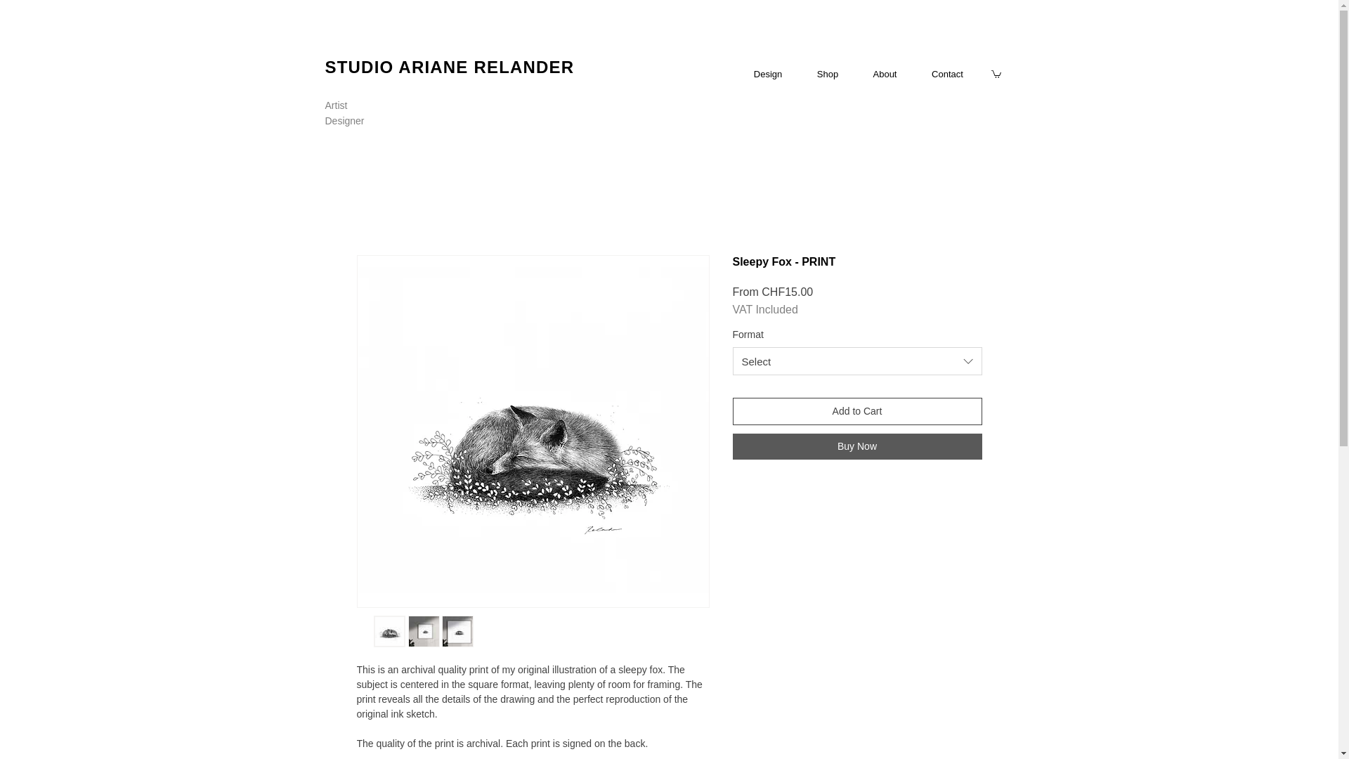 The image size is (1349, 759). What do you see at coordinates (450, 67) in the screenshot?
I see `STUDIO ARIANE RELANDER` at bounding box center [450, 67].